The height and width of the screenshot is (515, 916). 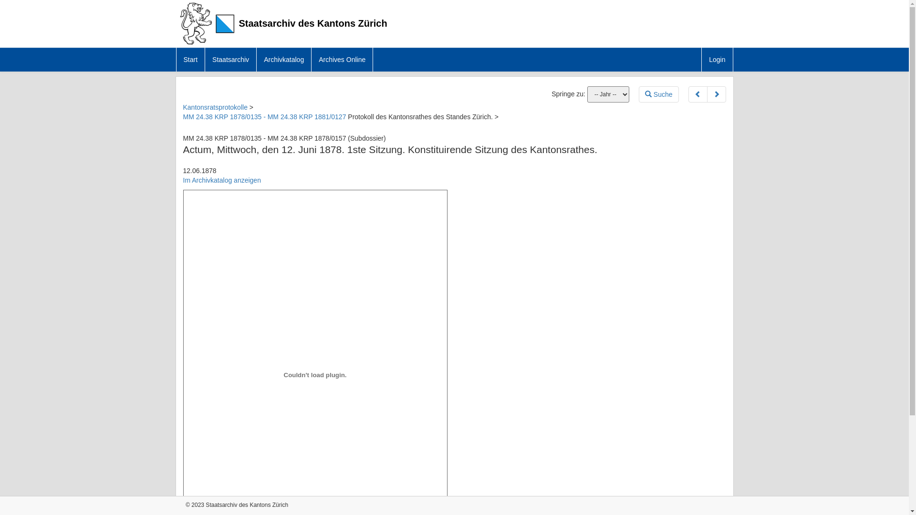 I want to click on Archivkatalog, so click(x=284, y=60).